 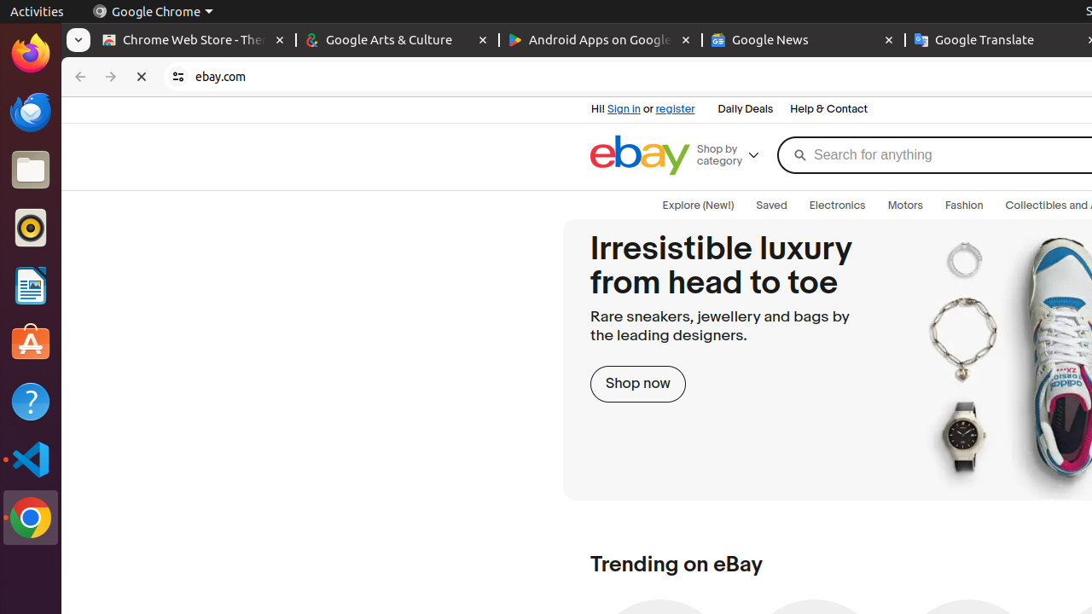 I want to click on Back, so click(x=78, y=77).